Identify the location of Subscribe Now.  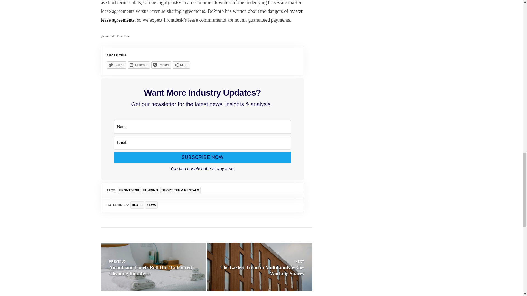
(203, 157).